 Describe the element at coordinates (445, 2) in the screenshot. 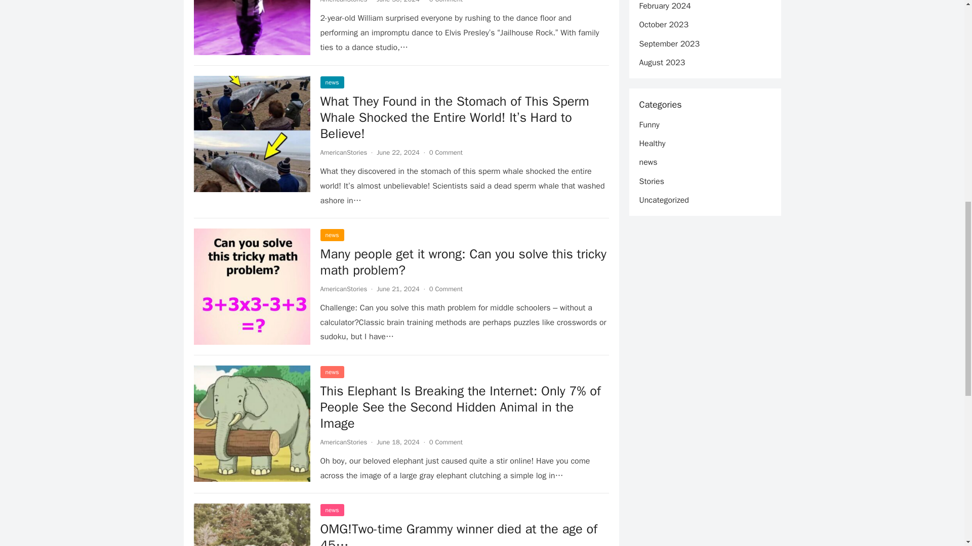

I see `0 Comment` at that location.